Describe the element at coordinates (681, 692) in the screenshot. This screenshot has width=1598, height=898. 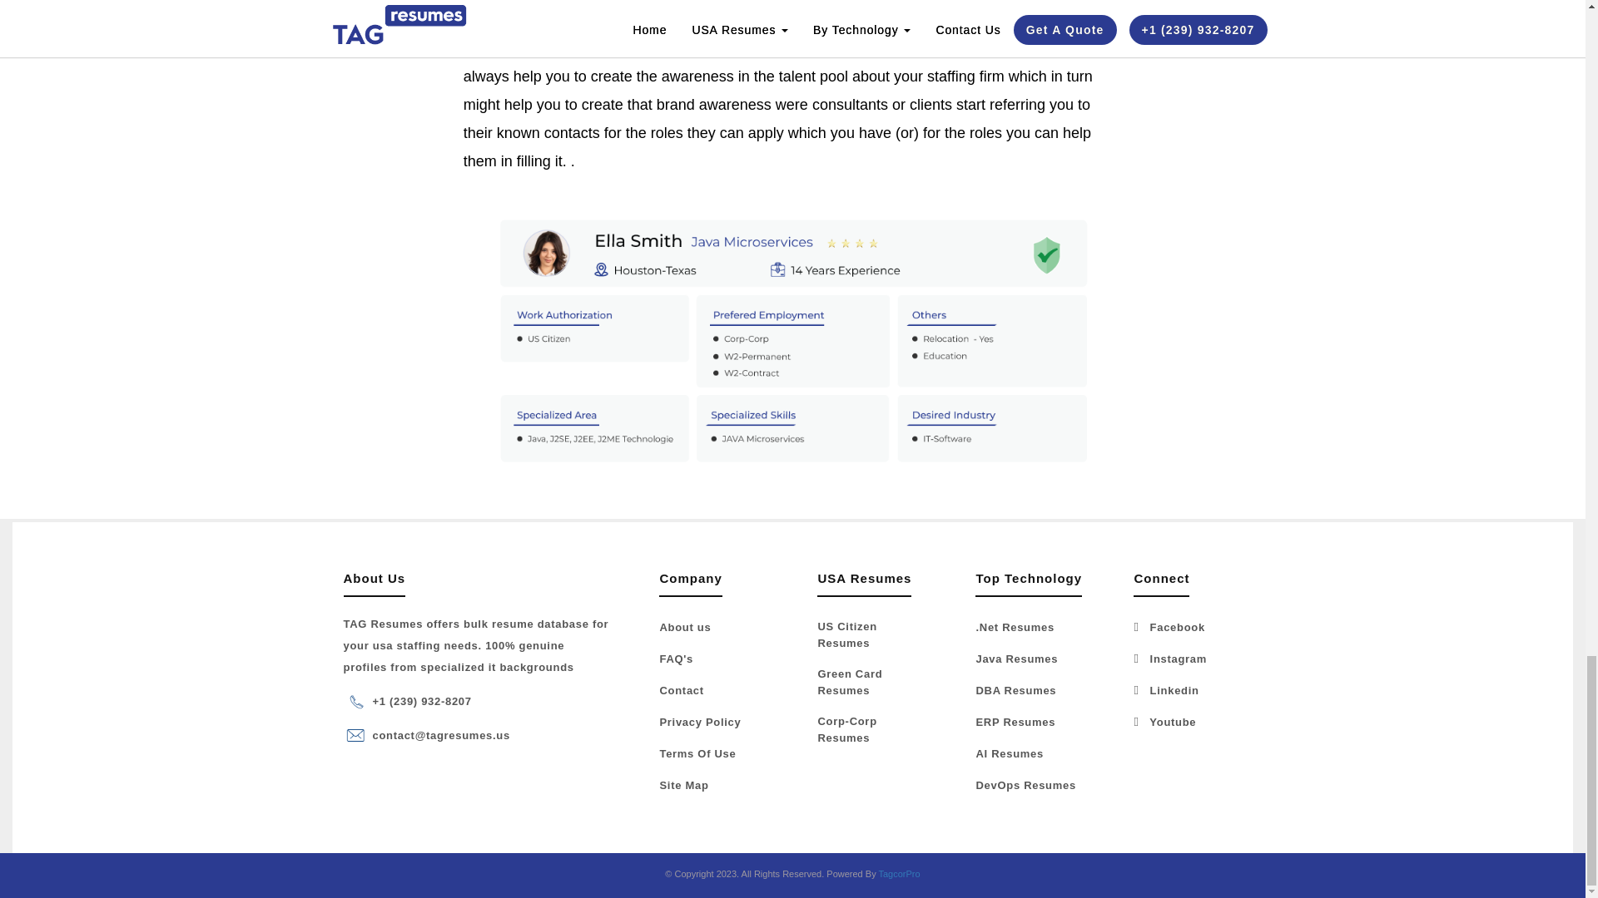
I see `Contact` at that location.